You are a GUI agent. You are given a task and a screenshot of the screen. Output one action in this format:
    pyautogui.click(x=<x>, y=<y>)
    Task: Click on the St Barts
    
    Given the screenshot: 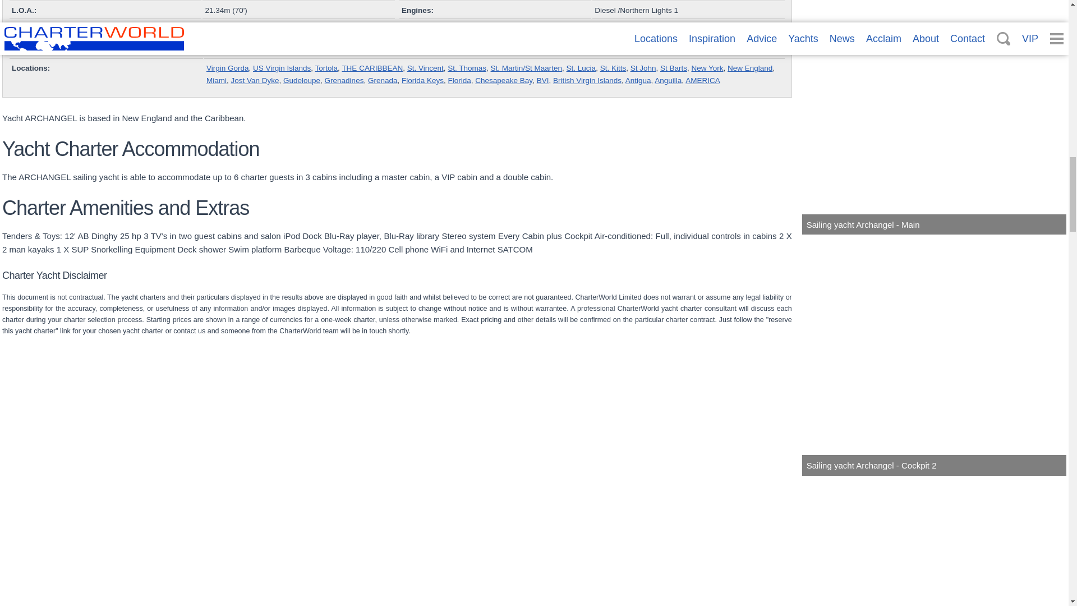 What is the action you would take?
    pyautogui.click(x=673, y=68)
    